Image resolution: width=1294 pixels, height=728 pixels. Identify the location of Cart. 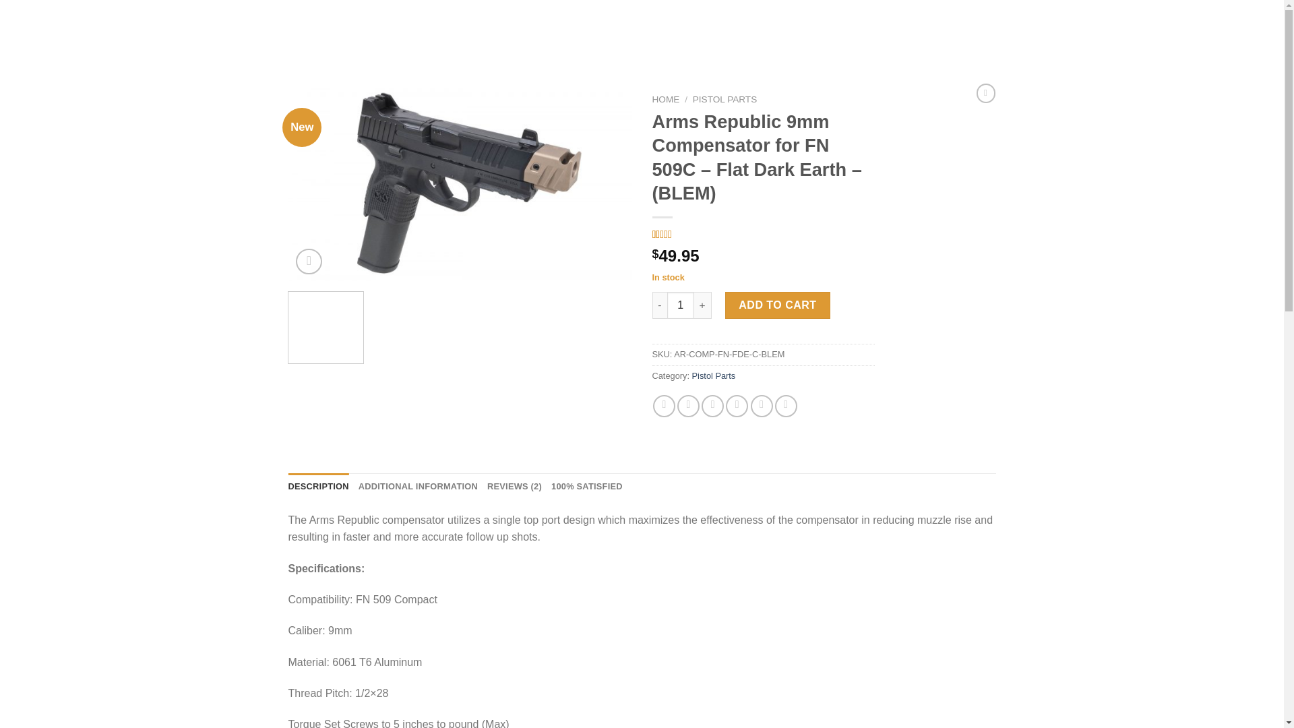
(1233, 30).